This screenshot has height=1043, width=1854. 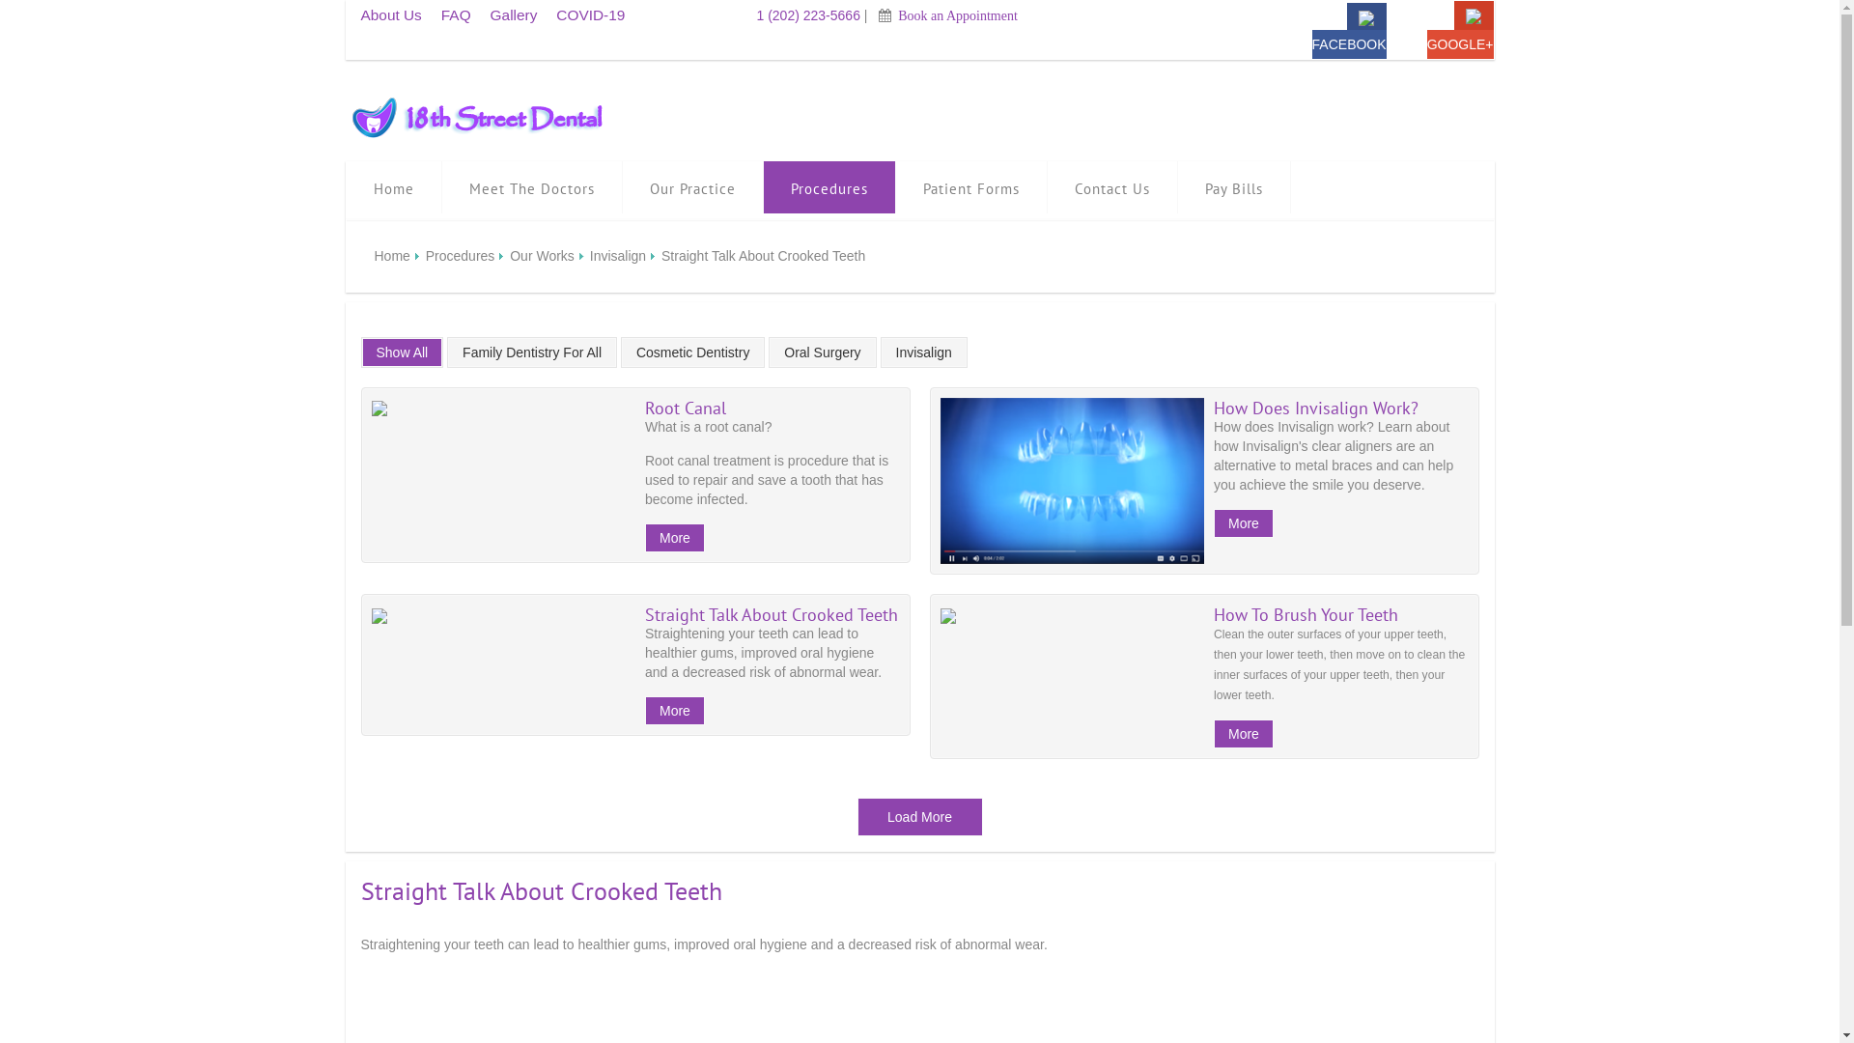 I want to click on Family Dentistry For All, so click(x=532, y=352).